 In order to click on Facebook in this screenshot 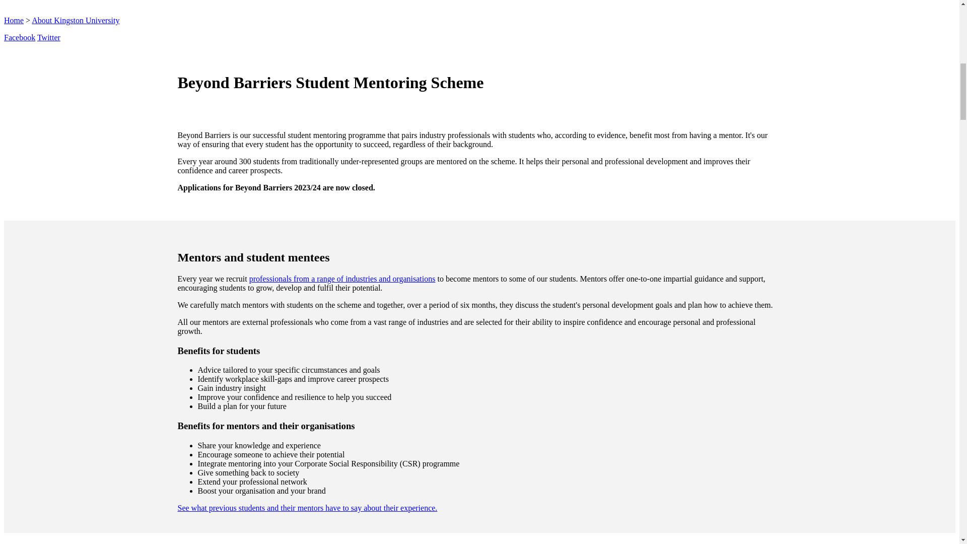, I will do `click(19, 37)`.